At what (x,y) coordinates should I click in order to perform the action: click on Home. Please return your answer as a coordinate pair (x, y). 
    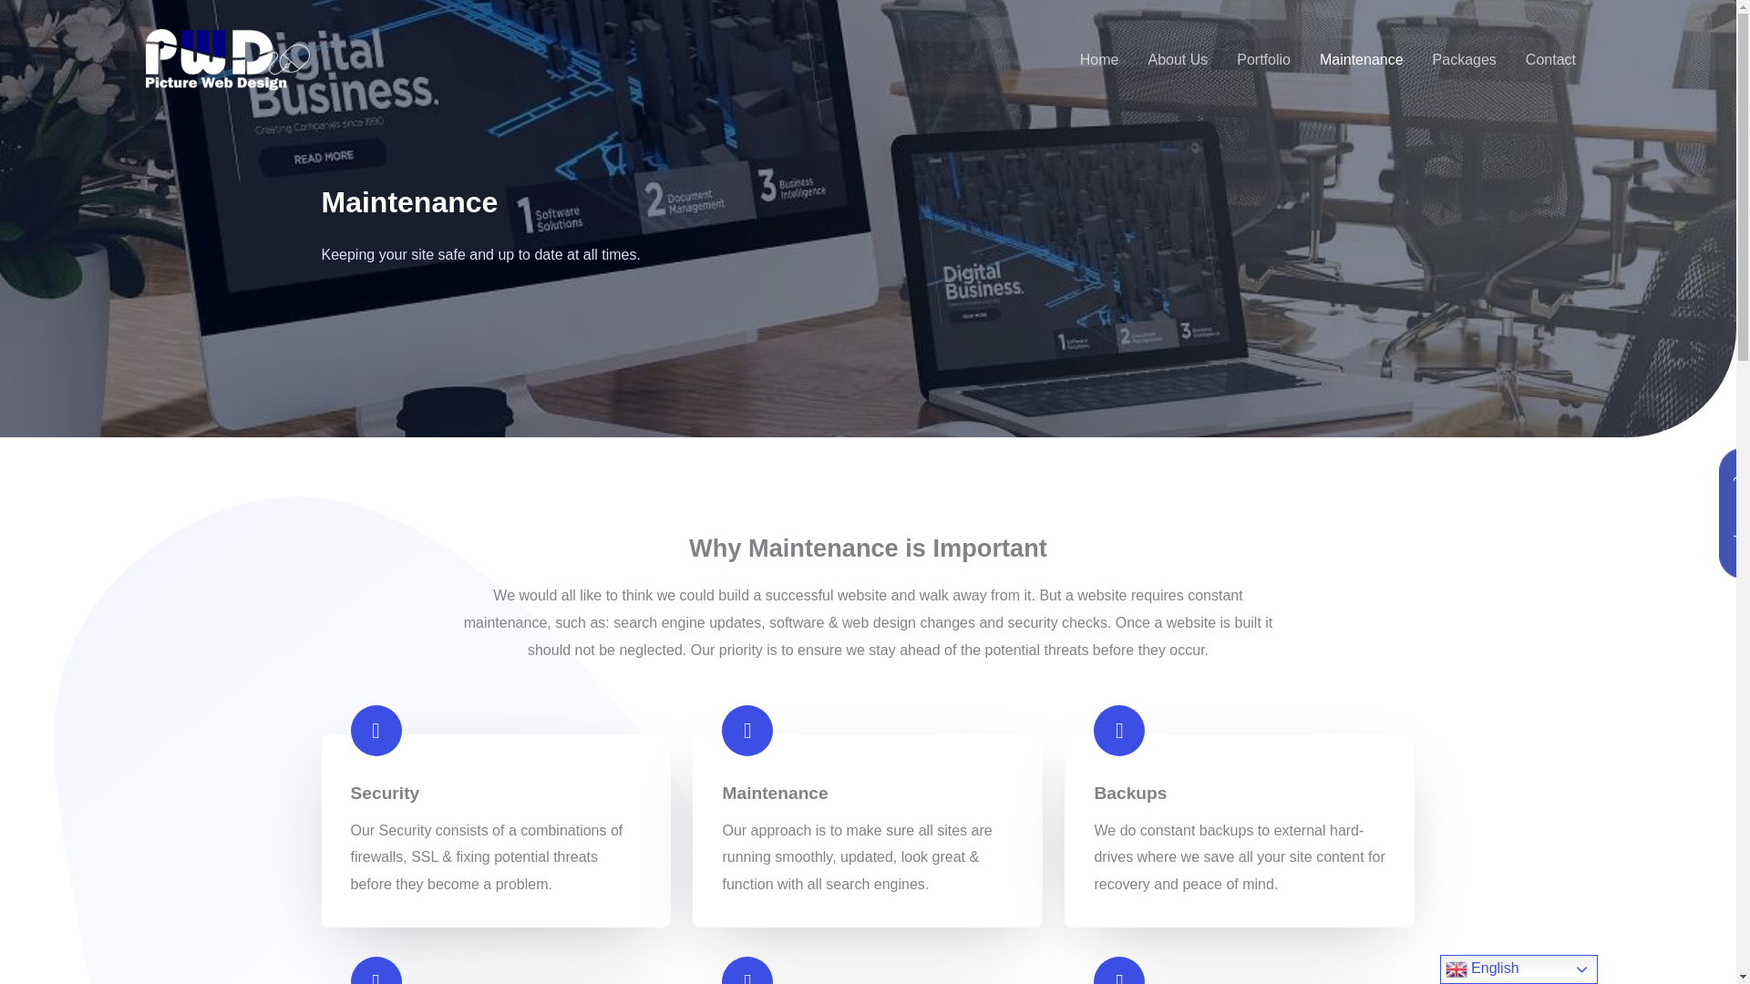
    Looking at the image, I should click on (1099, 59).